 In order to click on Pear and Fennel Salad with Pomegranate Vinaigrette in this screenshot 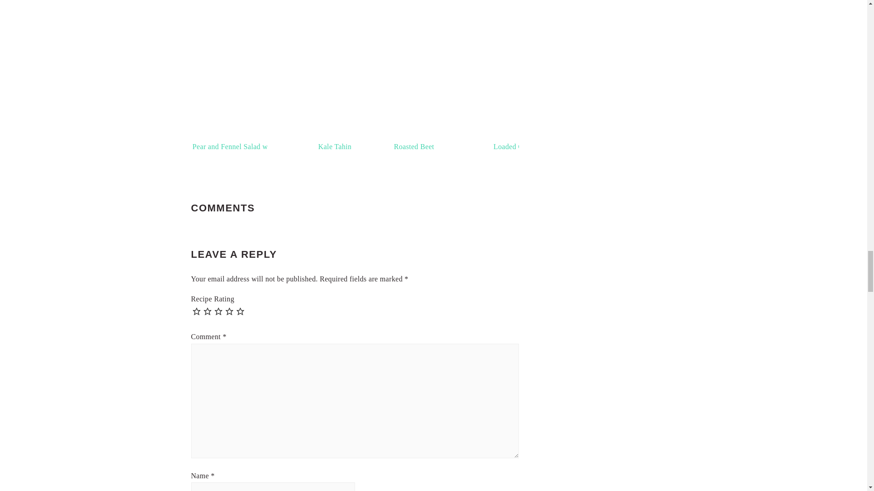, I will do `click(273, 77)`.